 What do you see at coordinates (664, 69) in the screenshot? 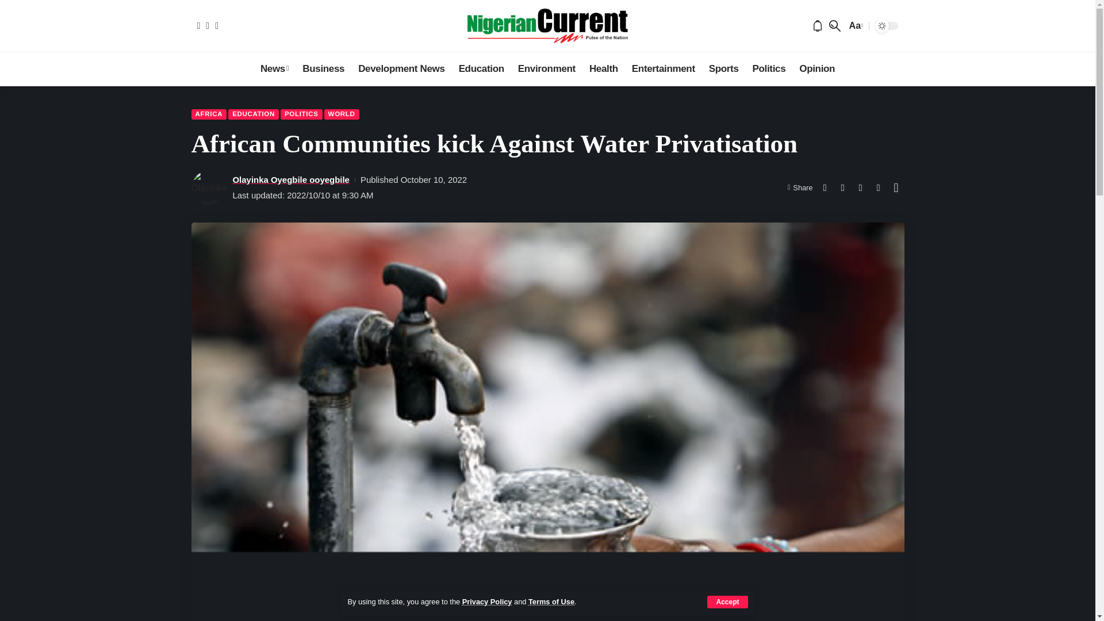
I see `Entertainment` at bounding box center [664, 69].